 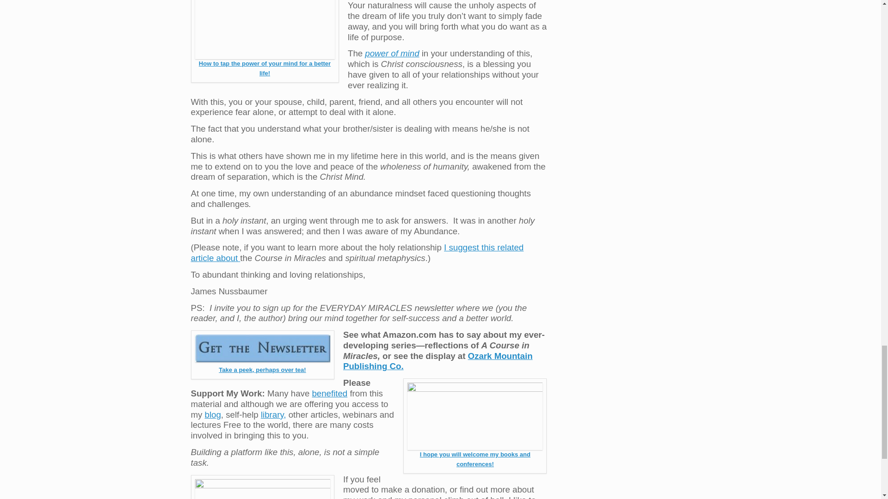 What do you see at coordinates (262, 370) in the screenshot?
I see `Take a peek, perhaps over tea!` at bounding box center [262, 370].